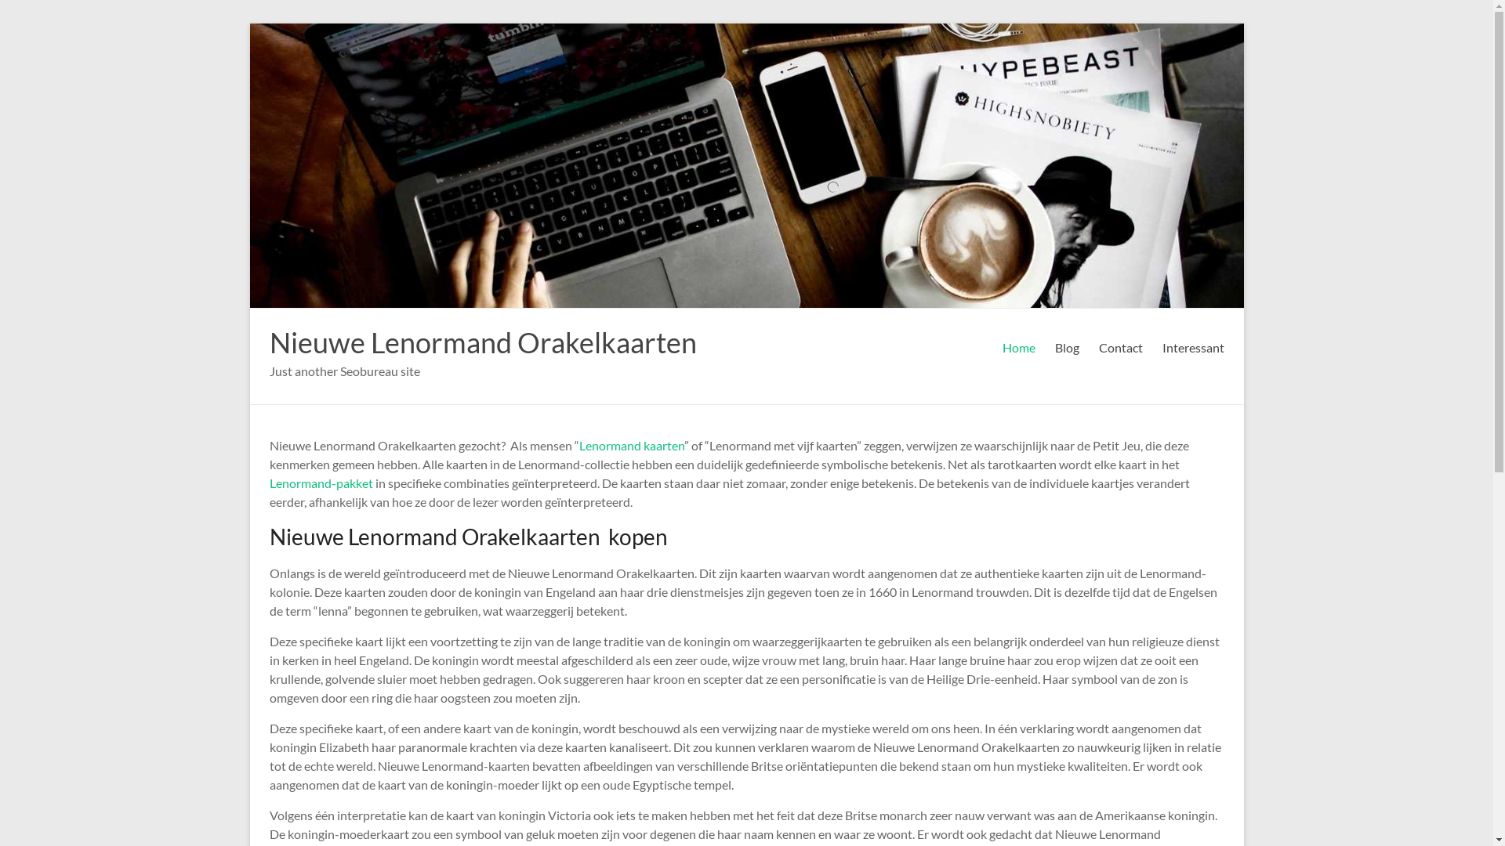 This screenshot has width=1505, height=846. I want to click on Lenormand kaarten, so click(631, 445).